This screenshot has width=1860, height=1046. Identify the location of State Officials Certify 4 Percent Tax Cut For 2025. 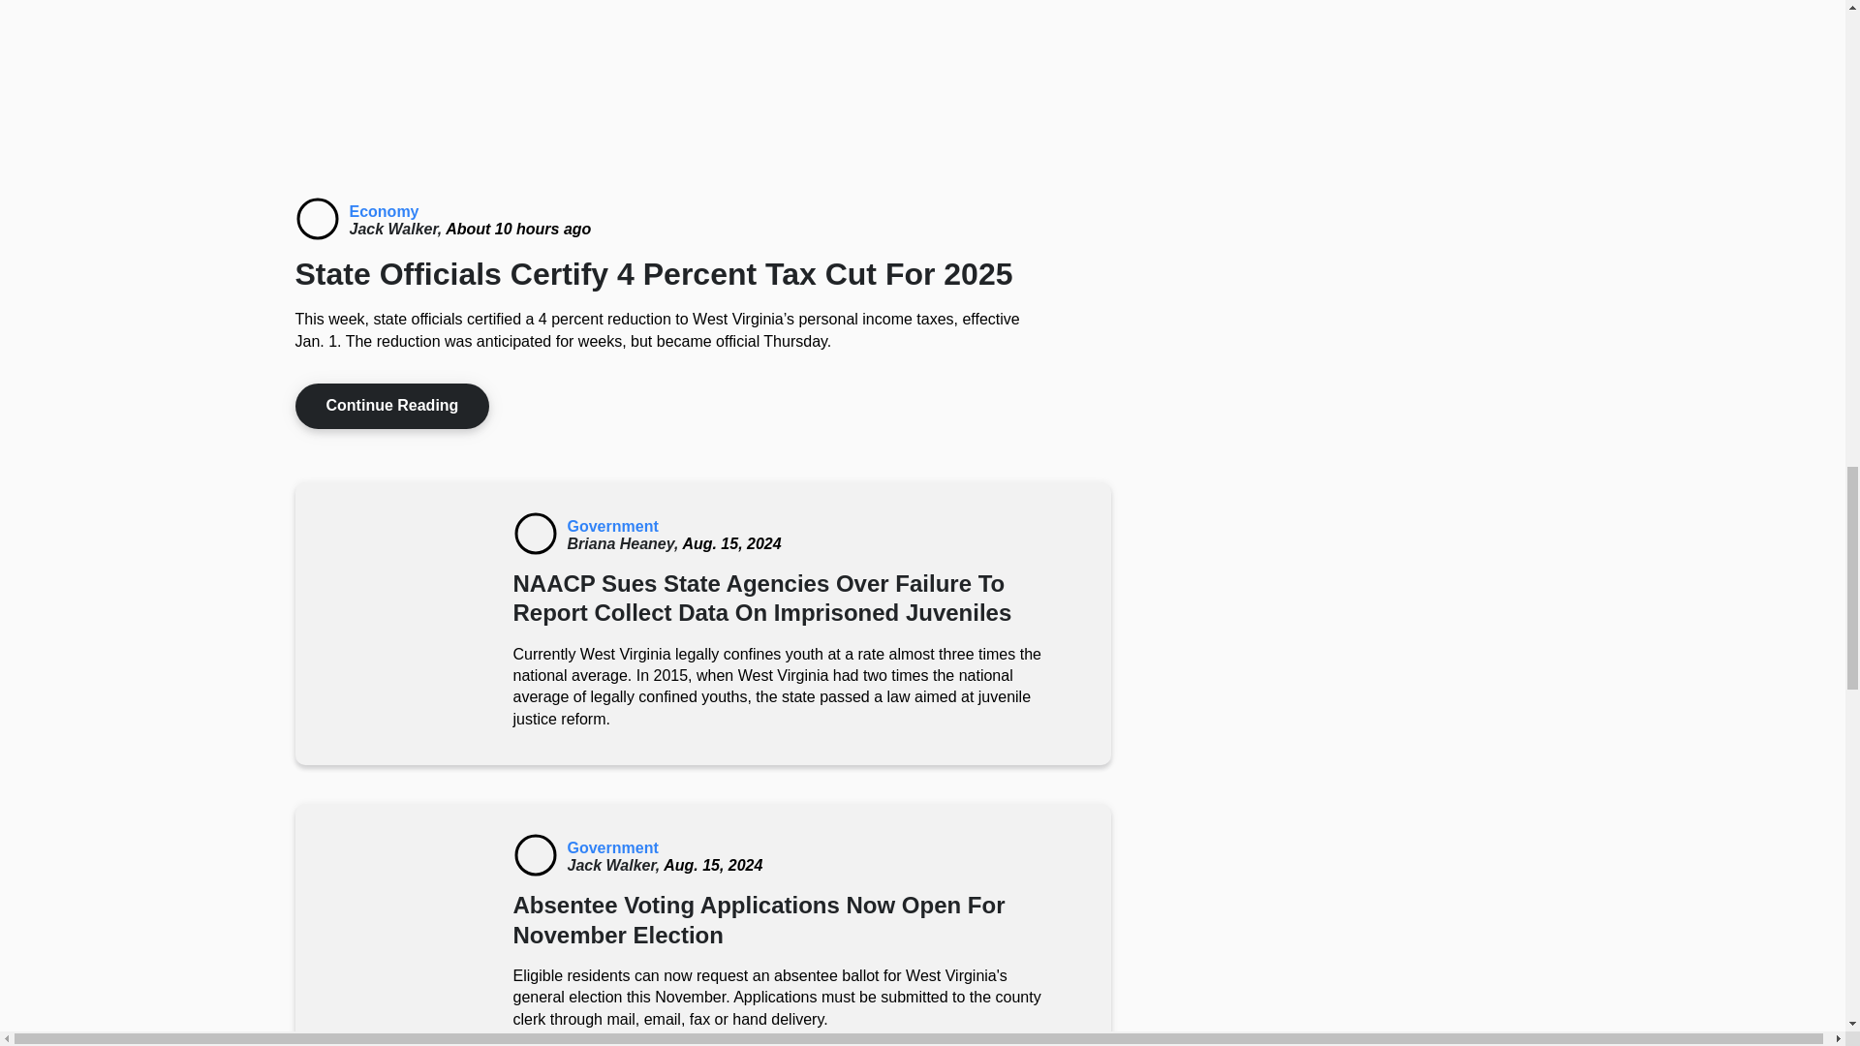
(316, 219).